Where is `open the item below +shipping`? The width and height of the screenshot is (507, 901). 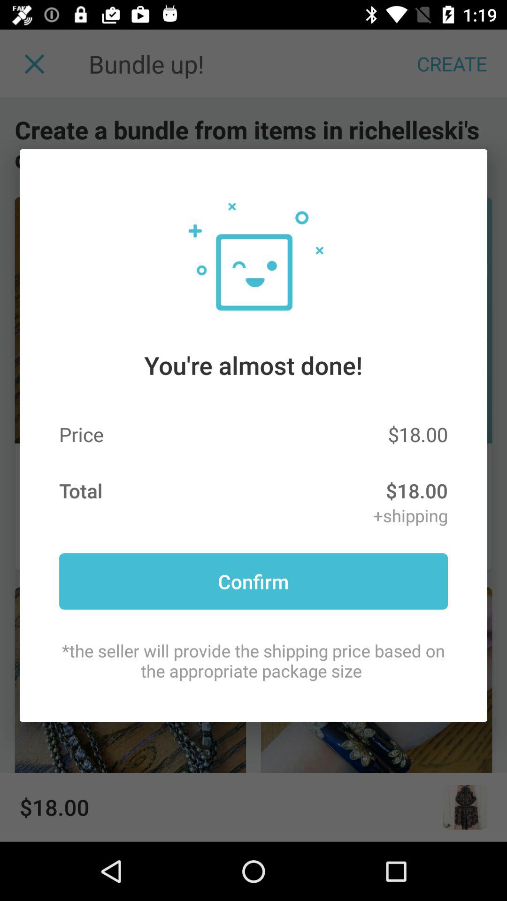
open the item below +shipping is located at coordinates (253, 581).